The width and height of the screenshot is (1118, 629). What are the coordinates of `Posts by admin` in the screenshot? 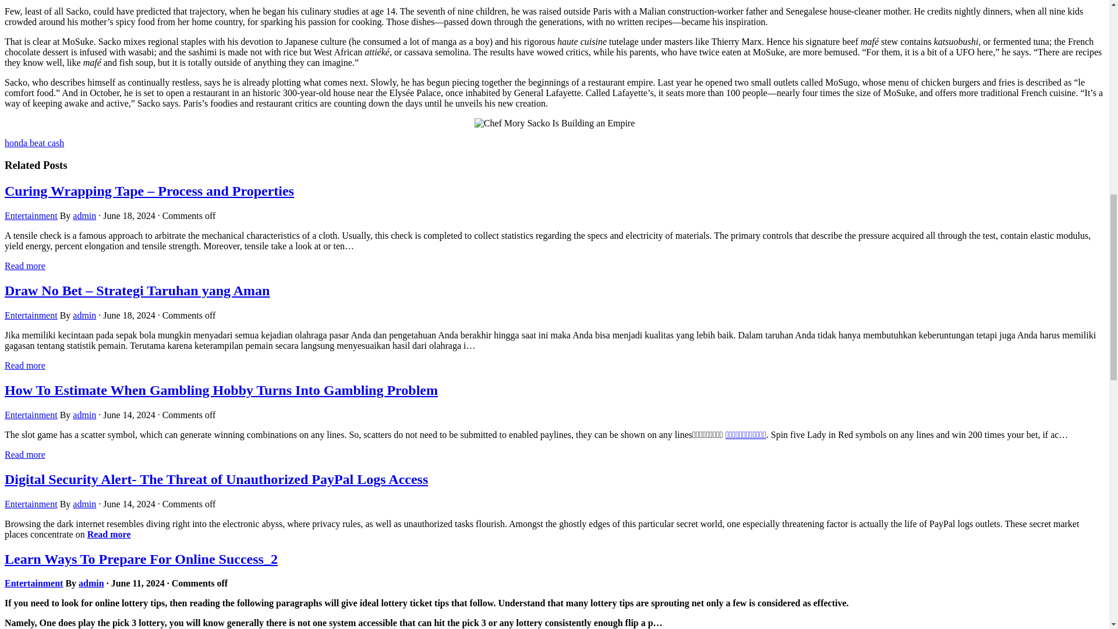 It's located at (84, 315).